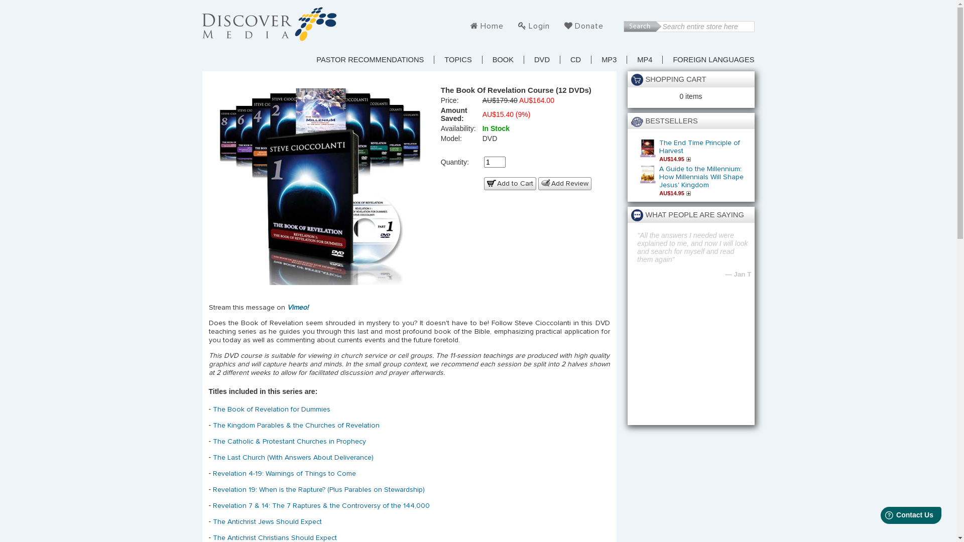  I want to click on BOOK, so click(508, 60).